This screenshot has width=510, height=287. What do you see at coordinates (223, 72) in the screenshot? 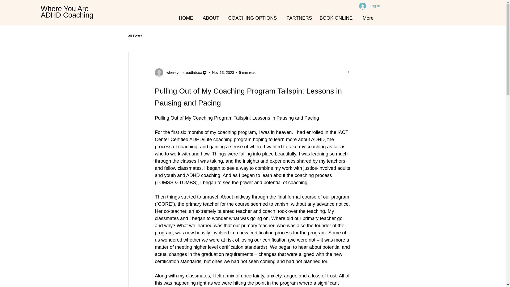
I see `whereyouareadhdcoa` at bounding box center [223, 72].